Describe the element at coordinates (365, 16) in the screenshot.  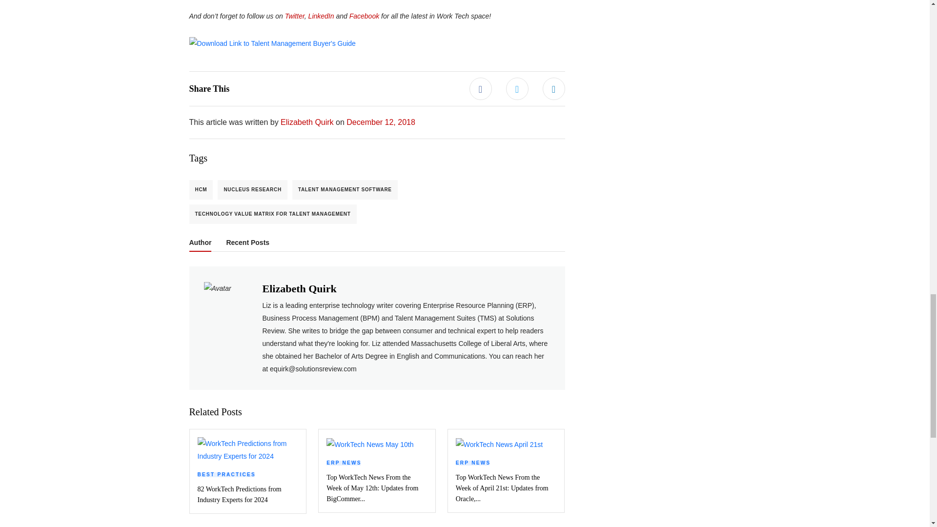
I see `Facebook ` at that location.